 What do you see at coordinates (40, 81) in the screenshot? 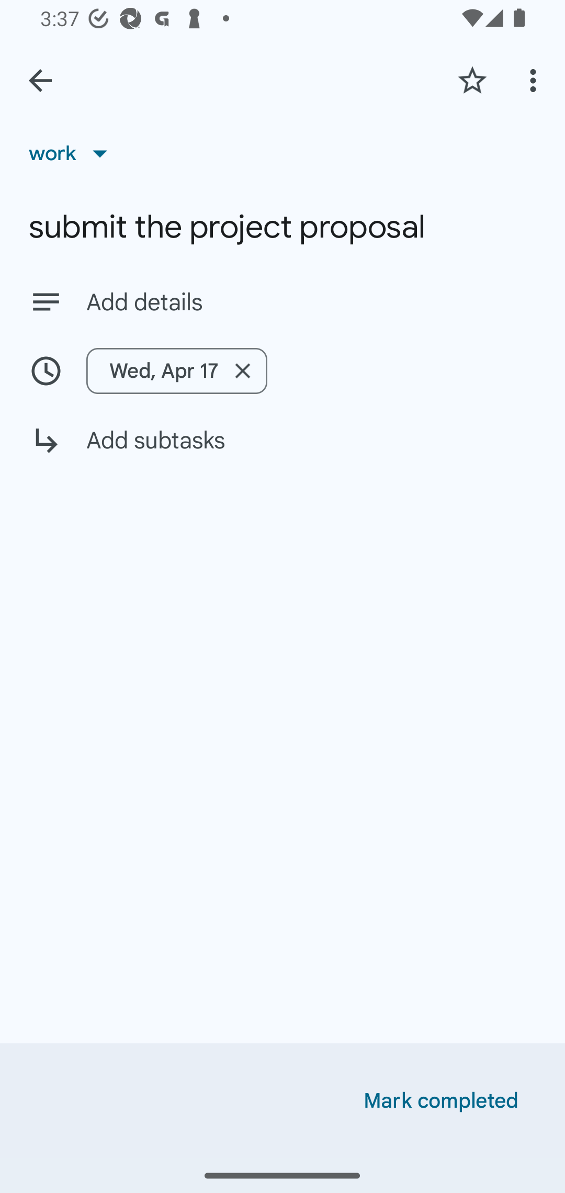
I see `Back` at bounding box center [40, 81].